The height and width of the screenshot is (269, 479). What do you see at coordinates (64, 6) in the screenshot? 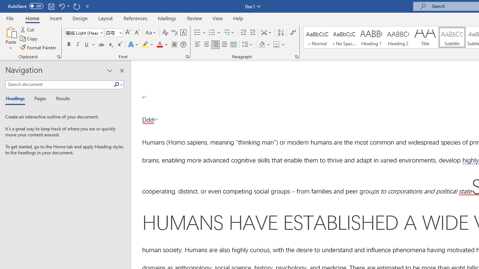
I see `Undo Paragraph Alignment` at bounding box center [64, 6].